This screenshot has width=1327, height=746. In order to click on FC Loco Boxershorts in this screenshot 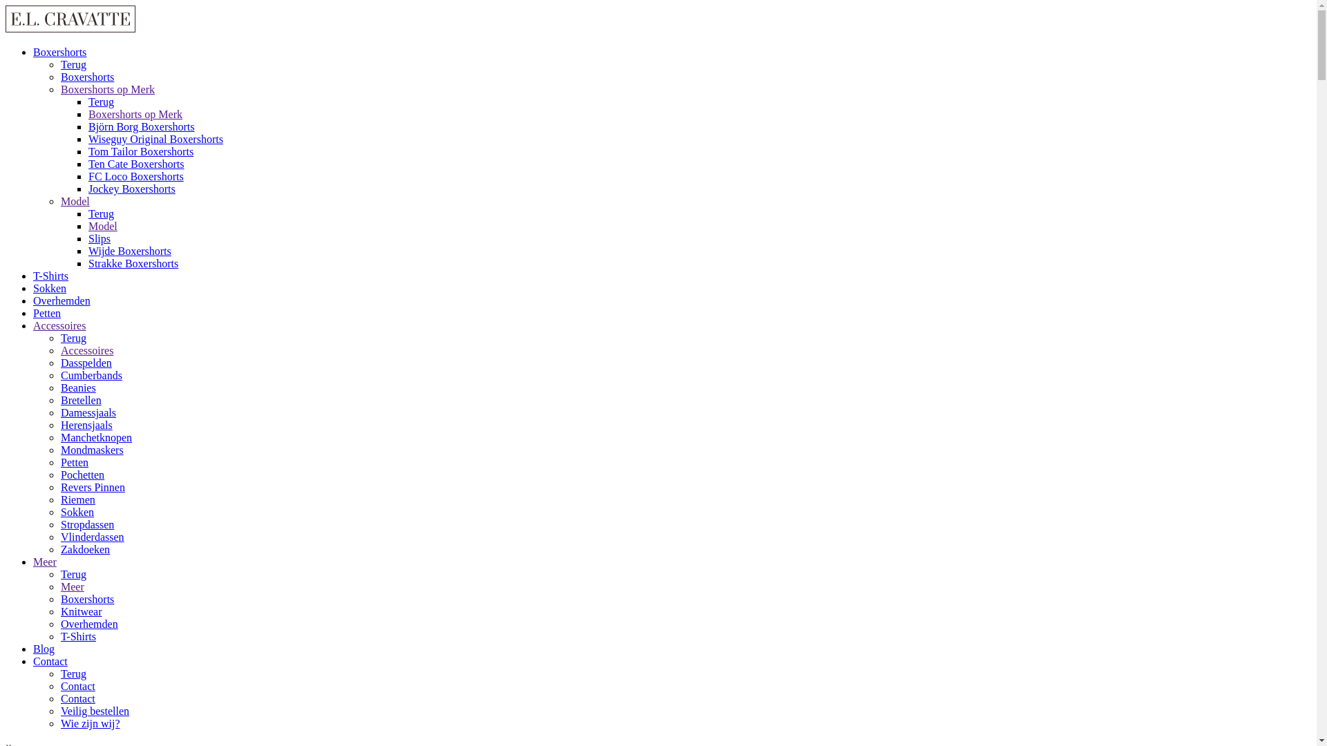, I will do `click(136, 177)`.